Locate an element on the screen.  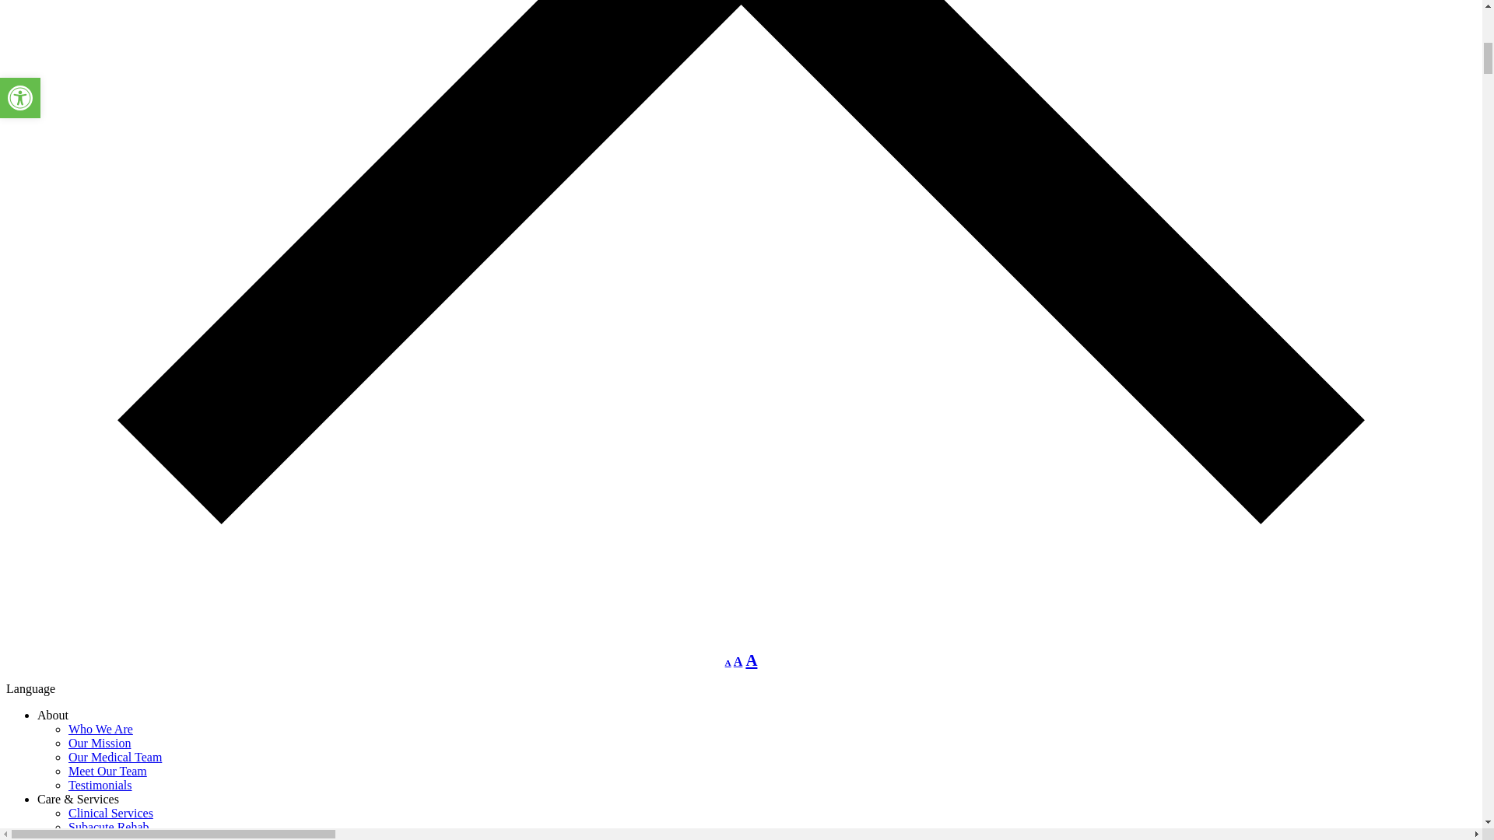
Our Medical Team is located at coordinates (115, 757).